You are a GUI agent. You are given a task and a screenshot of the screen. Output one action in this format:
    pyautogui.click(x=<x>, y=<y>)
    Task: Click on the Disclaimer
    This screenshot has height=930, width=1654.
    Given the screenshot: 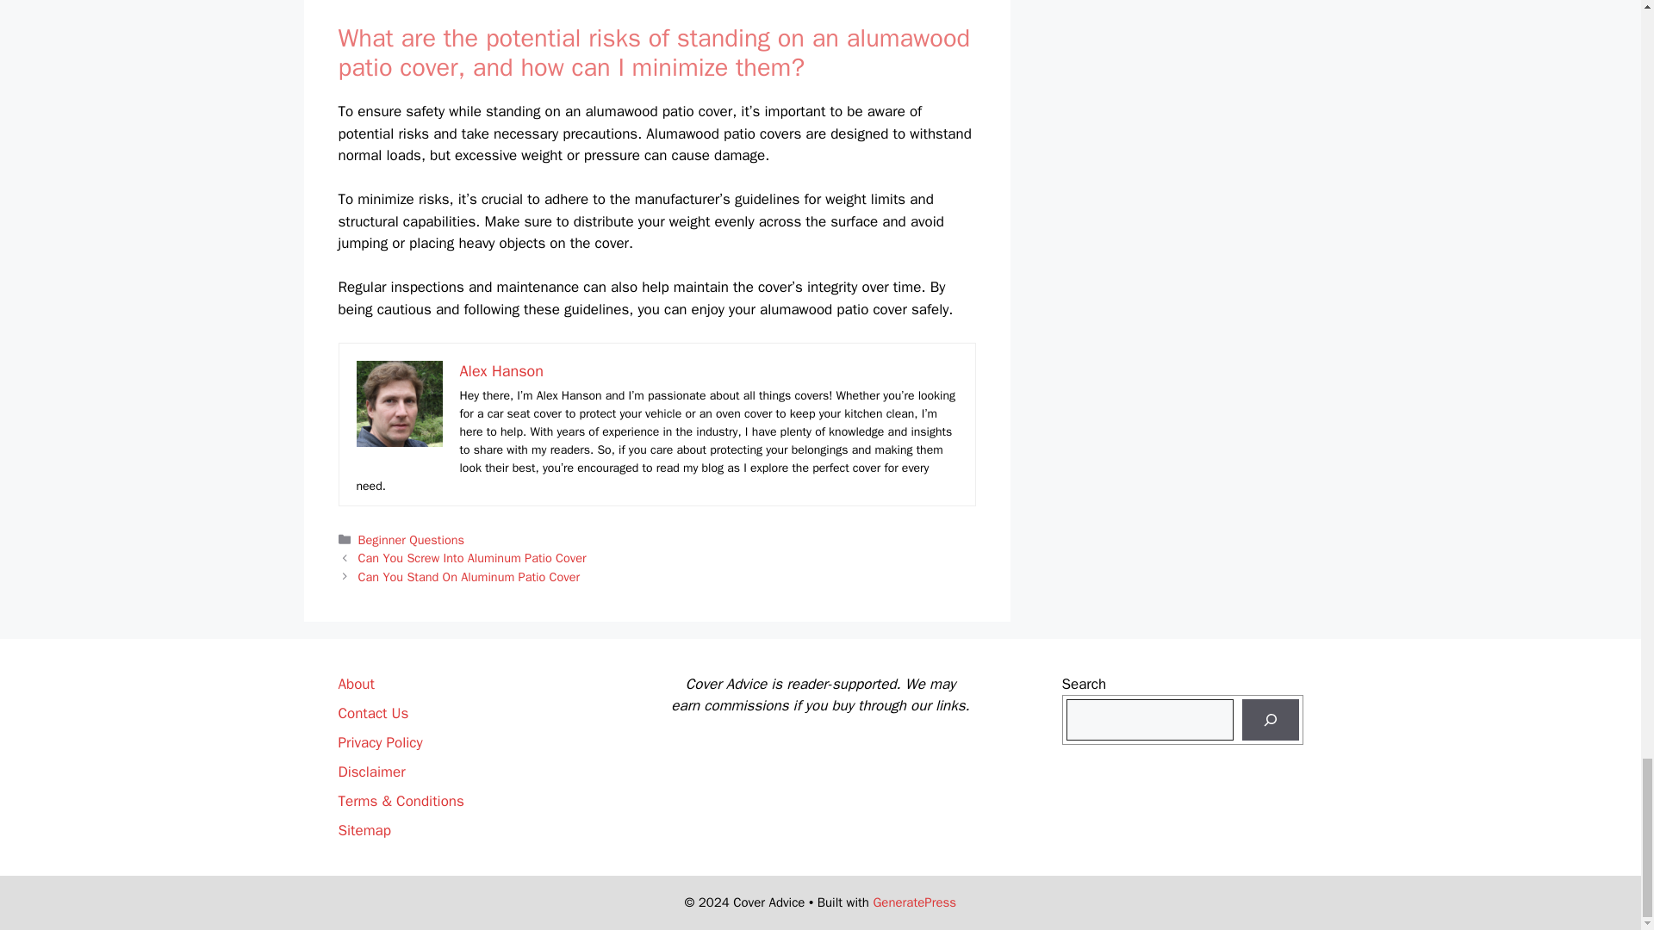 What is the action you would take?
    pyautogui.click(x=370, y=772)
    